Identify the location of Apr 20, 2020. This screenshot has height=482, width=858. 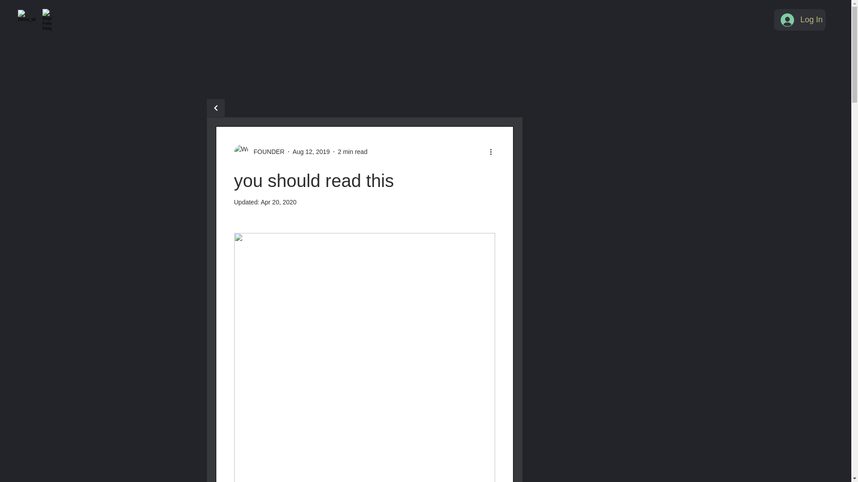
(278, 202).